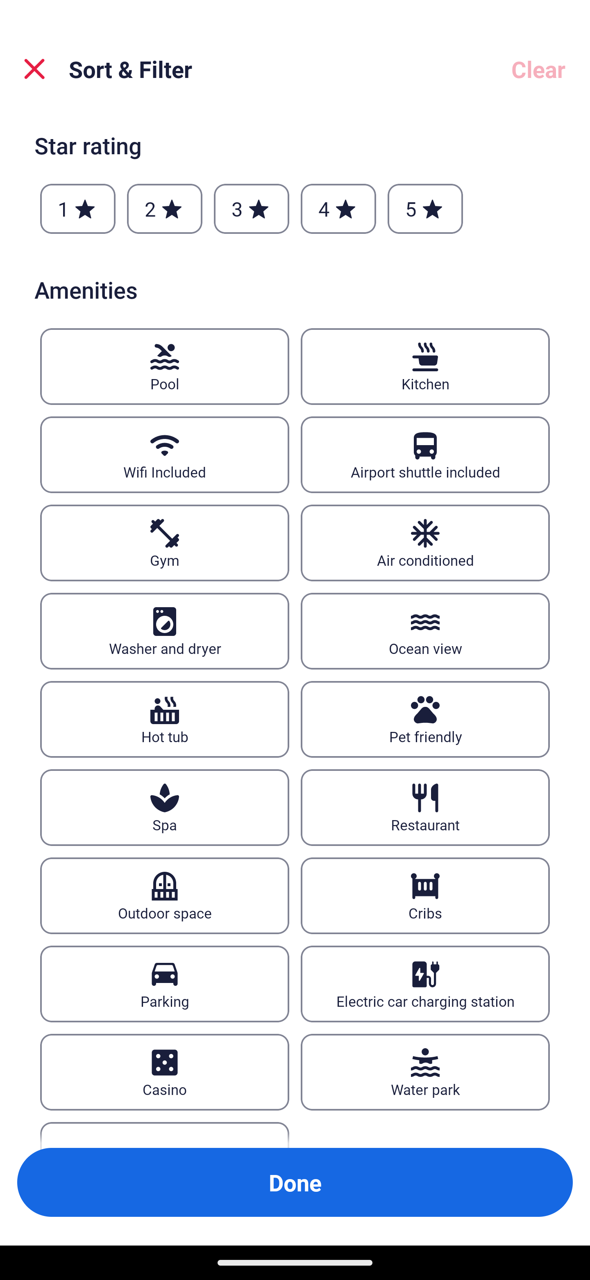 This screenshot has height=1280, width=590. What do you see at coordinates (164, 807) in the screenshot?
I see `Spa` at bounding box center [164, 807].